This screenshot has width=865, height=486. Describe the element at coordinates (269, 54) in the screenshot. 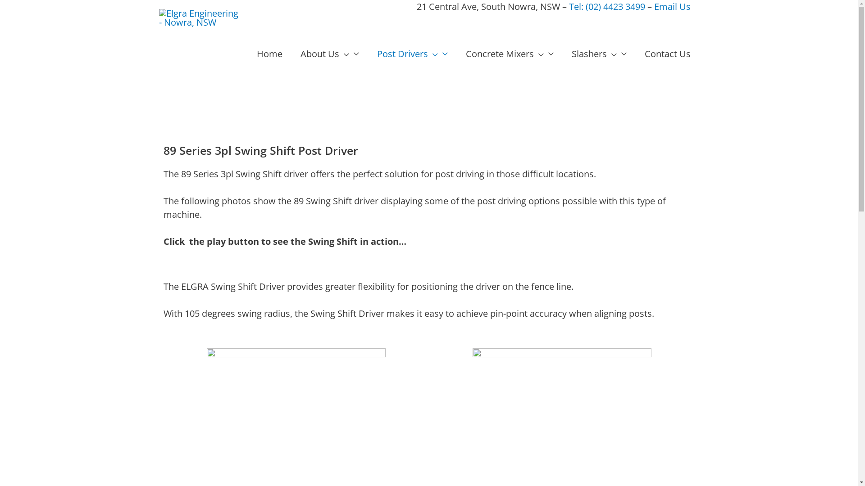

I see `Home` at that location.